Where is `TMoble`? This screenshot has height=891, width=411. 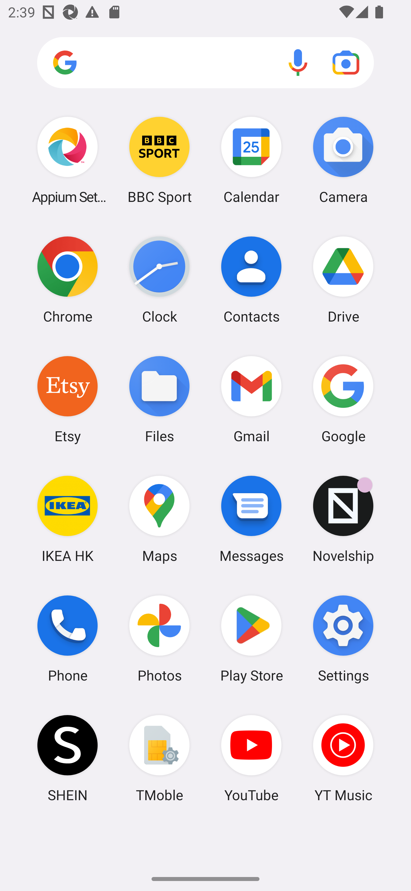 TMoble is located at coordinates (159, 758).